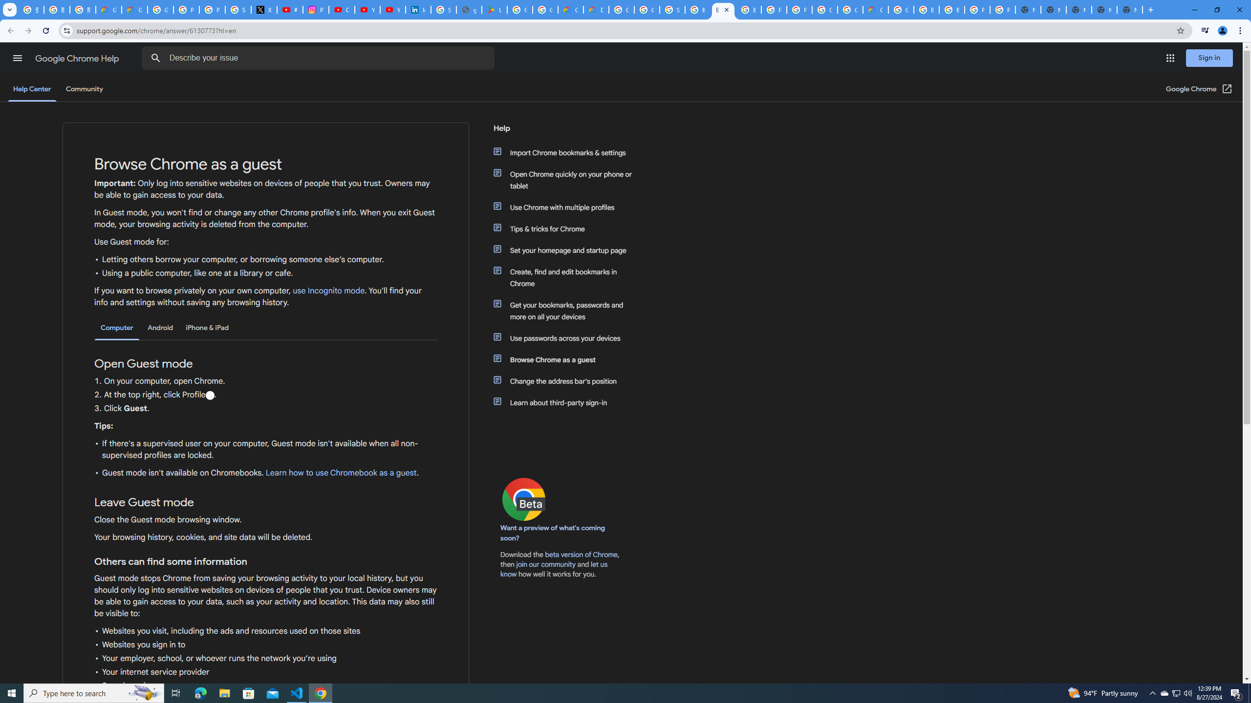 The width and height of the screenshot is (1251, 703). What do you see at coordinates (568, 250) in the screenshot?
I see `Set your homepage and startup page` at bounding box center [568, 250].